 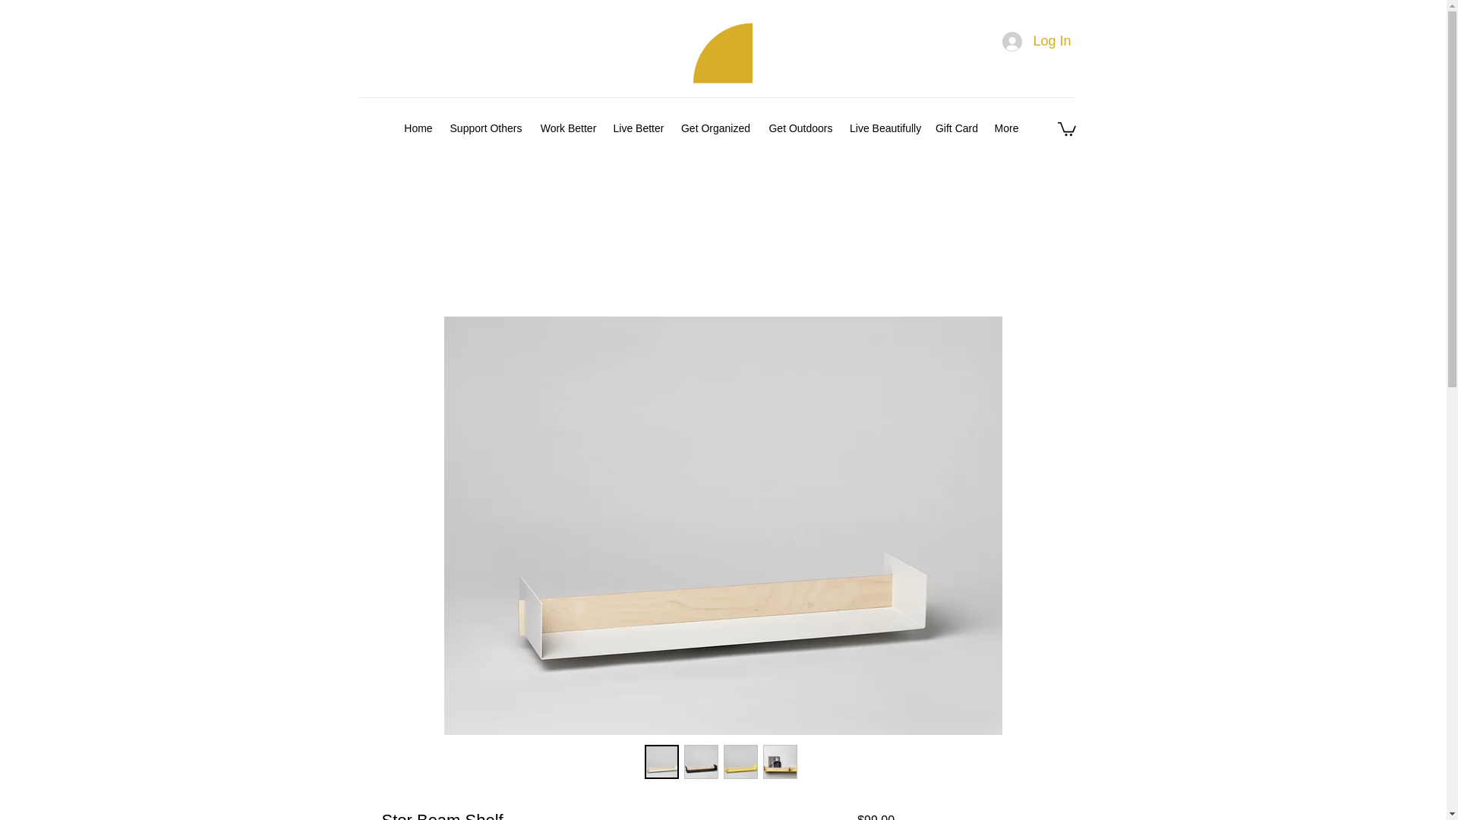 What do you see at coordinates (486, 128) in the screenshot?
I see `Support Others` at bounding box center [486, 128].